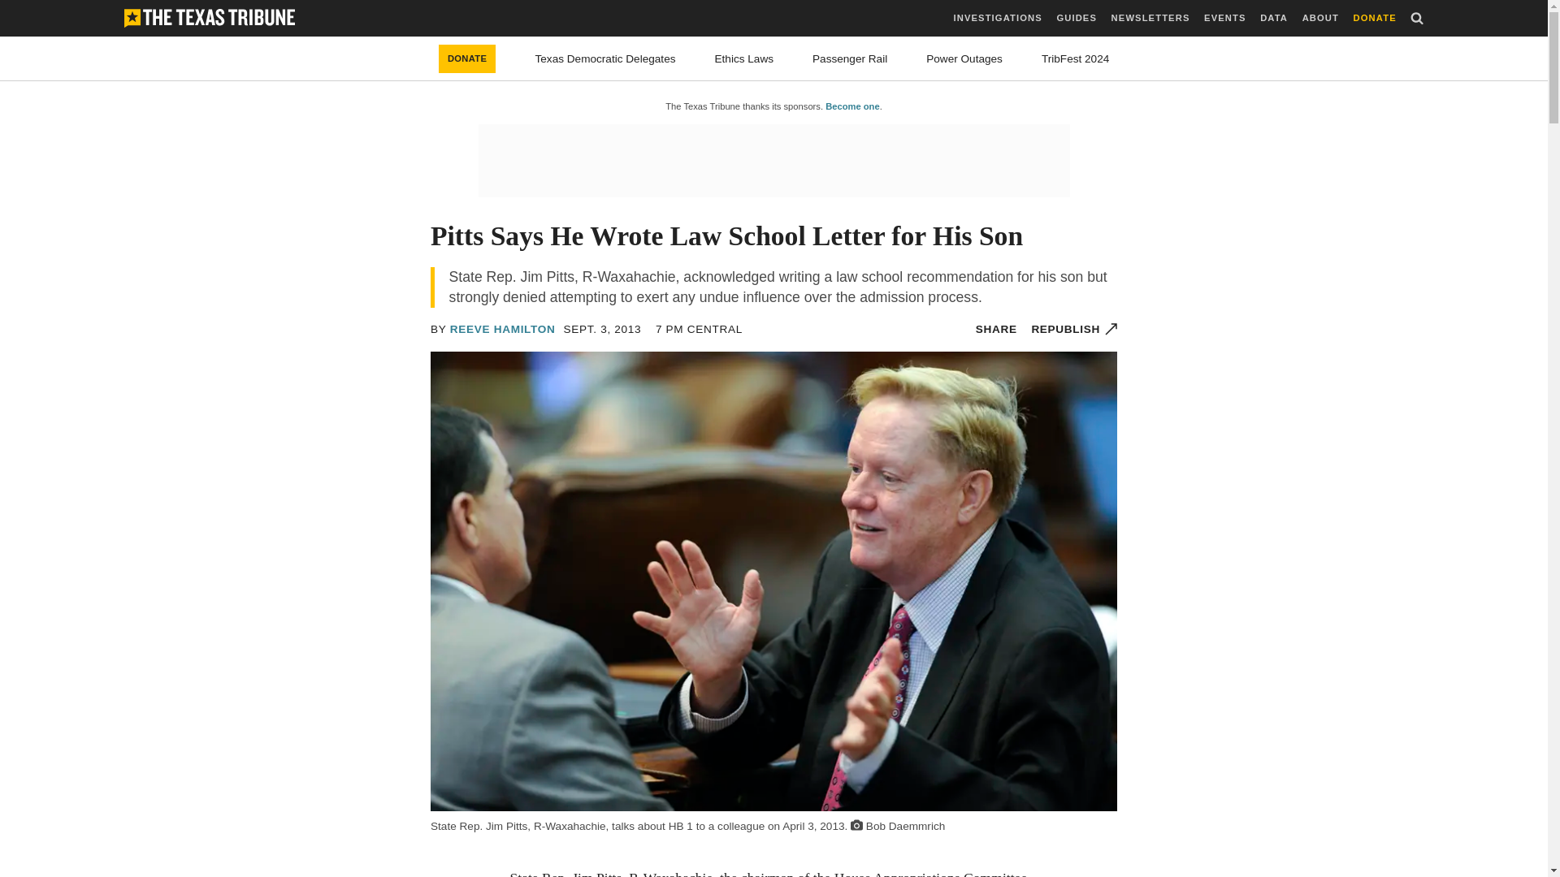  Describe the element at coordinates (850, 58) in the screenshot. I see `Passenger Rail` at that location.